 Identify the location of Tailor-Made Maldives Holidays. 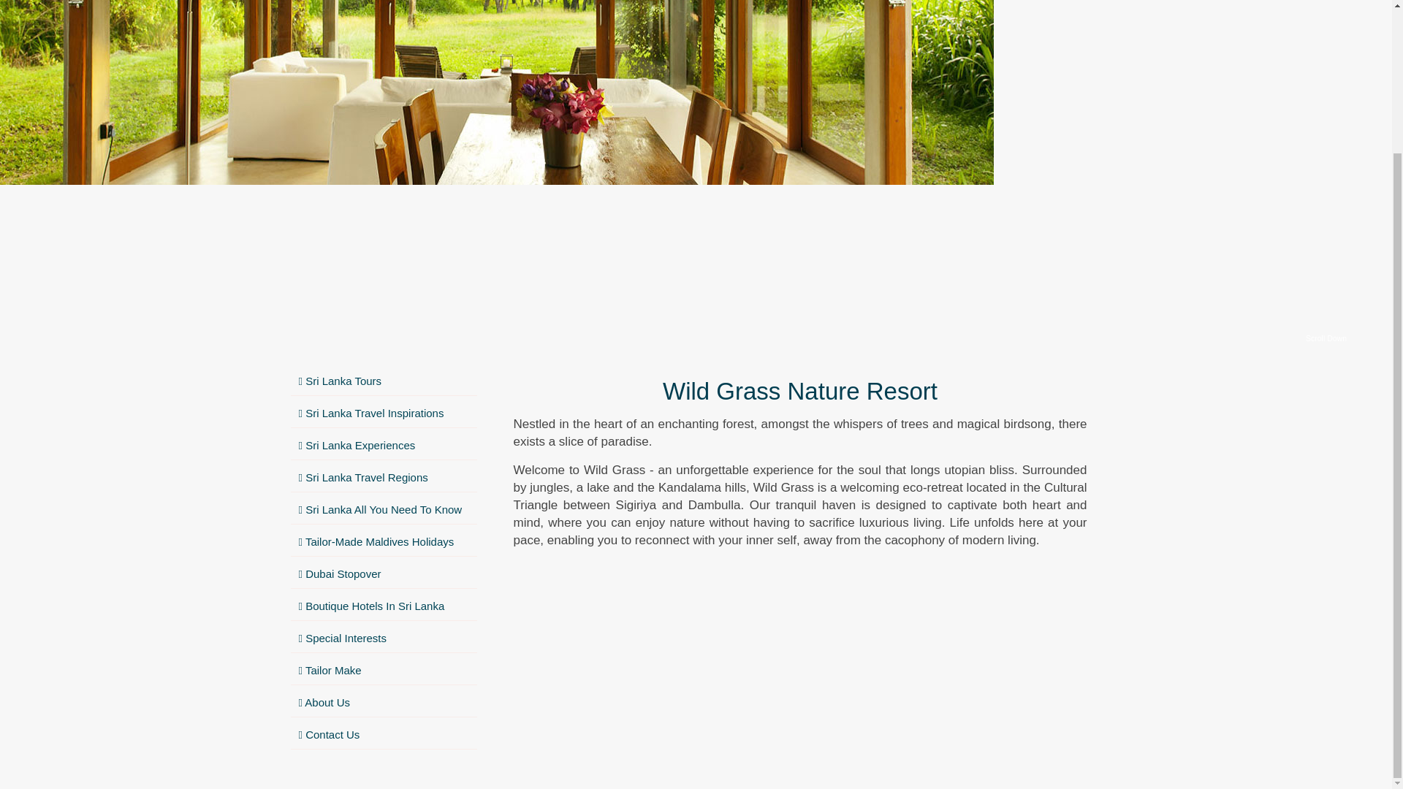
(383, 542).